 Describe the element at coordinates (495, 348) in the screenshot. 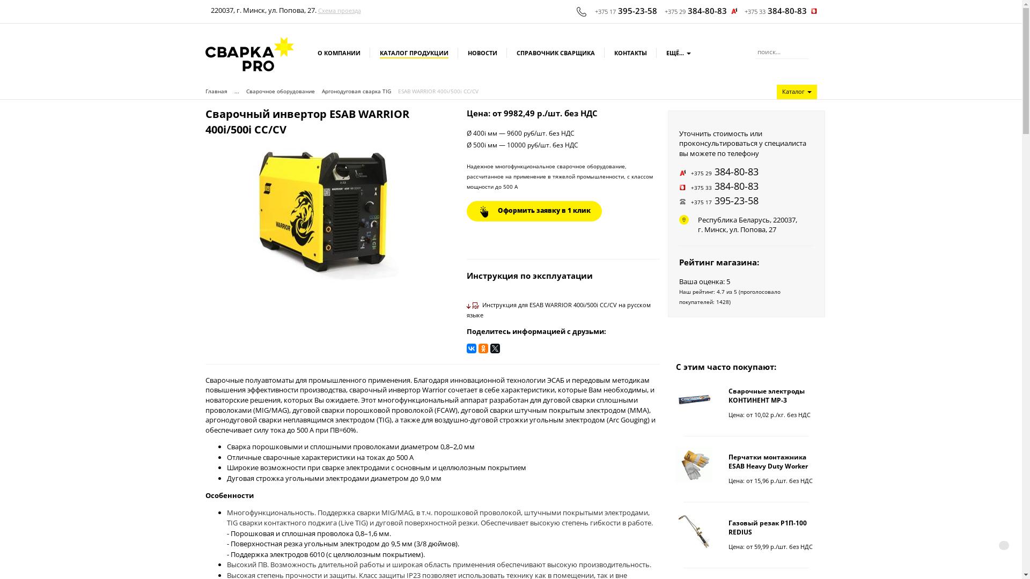

I see `Twitter` at that location.